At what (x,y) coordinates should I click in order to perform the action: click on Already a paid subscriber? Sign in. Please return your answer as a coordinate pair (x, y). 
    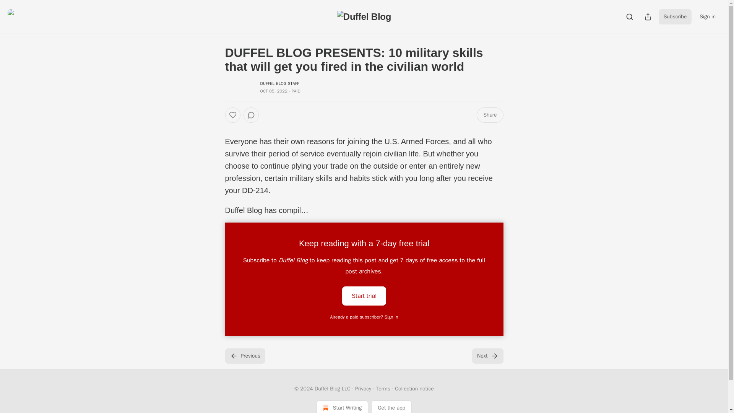
    Looking at the image, I should click on (364, 317).